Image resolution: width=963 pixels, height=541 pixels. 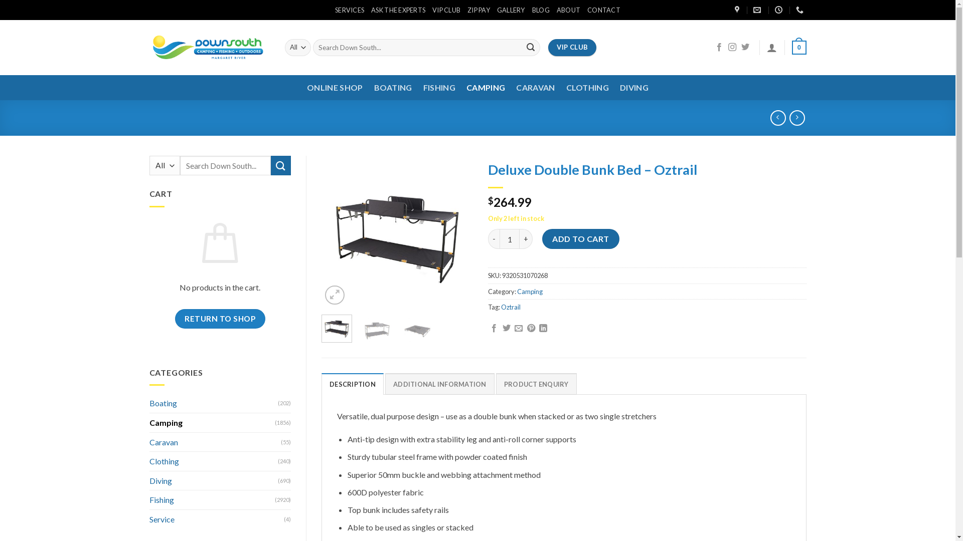 What do you see at coordinates (507, 329) in the screenshot?
I see `Share on Twitter` at bounding box center [507, 329].